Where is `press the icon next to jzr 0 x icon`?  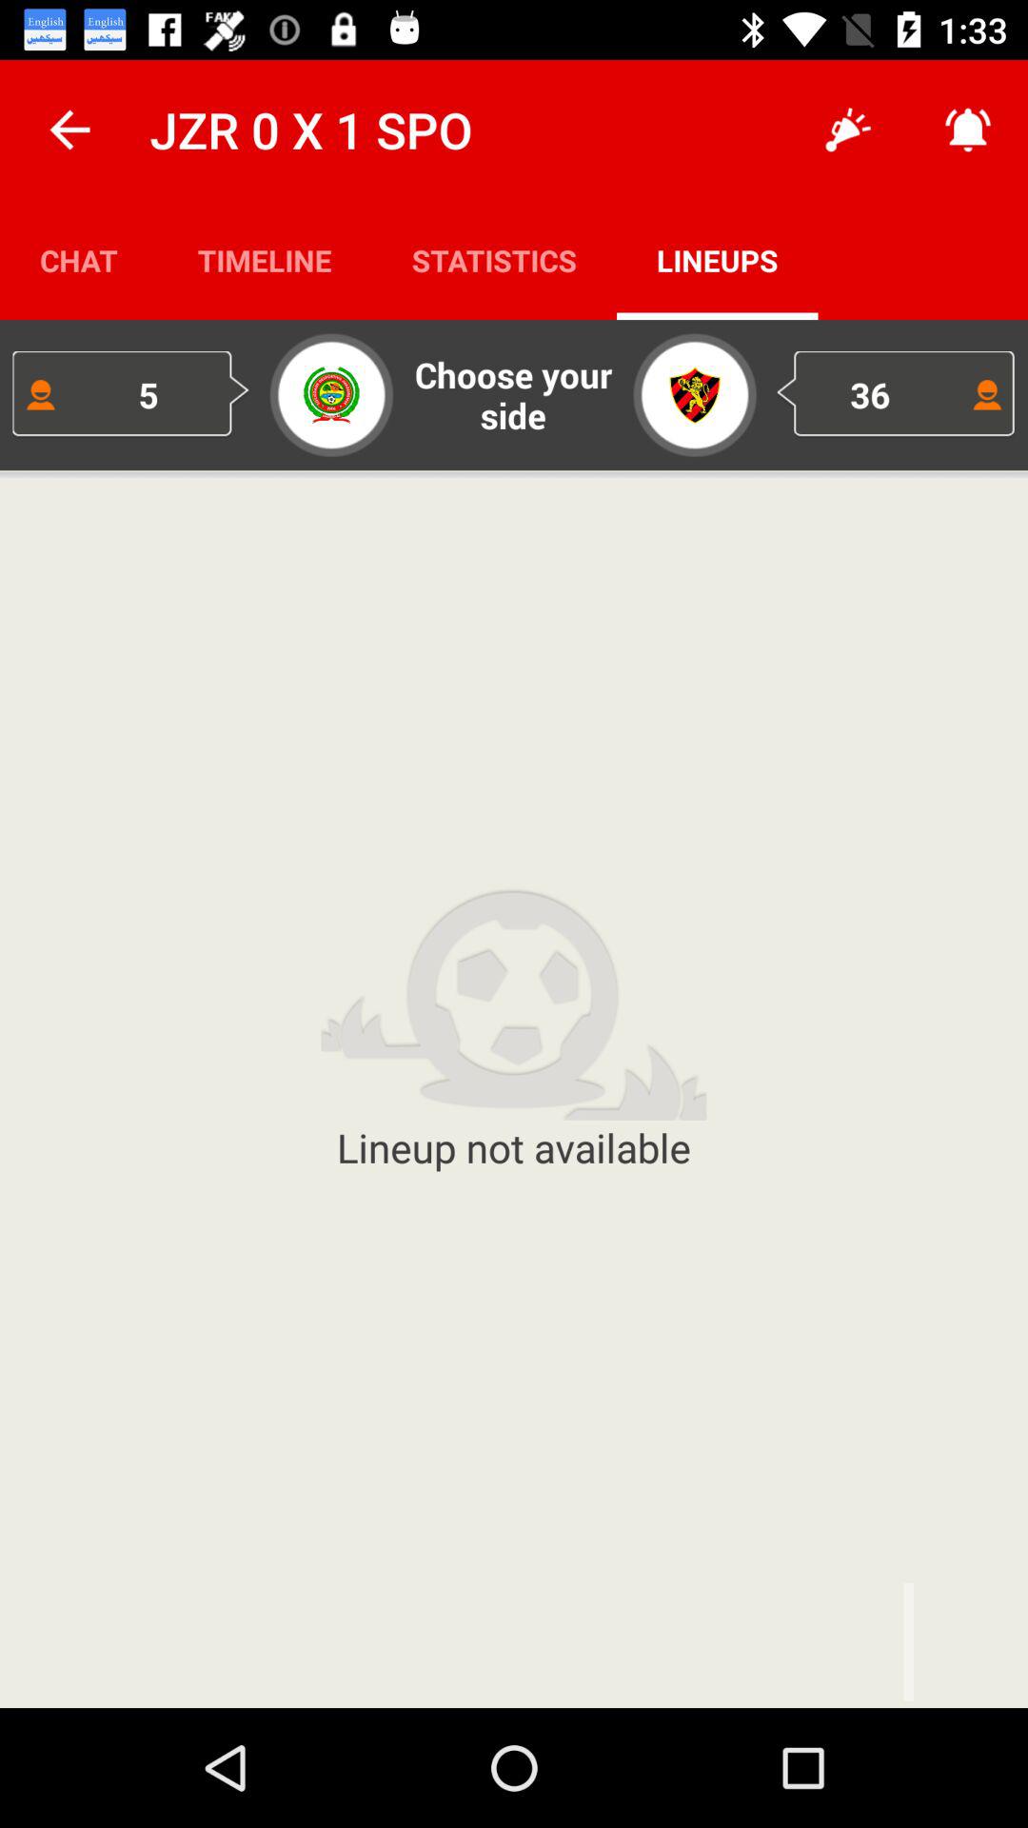 press the icon next to jzr 0 x icon is located at coordinates (69, 129).